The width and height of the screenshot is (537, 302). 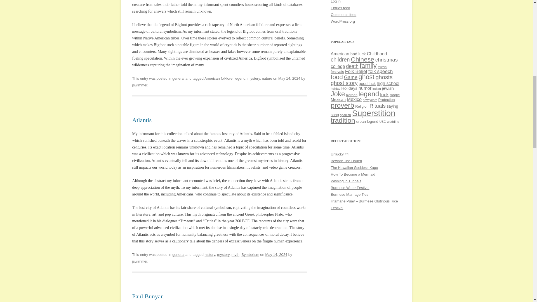 What do you see at coordinates (210, 254) in the screenshot?
I see `history` at bounding box center [210, 254].